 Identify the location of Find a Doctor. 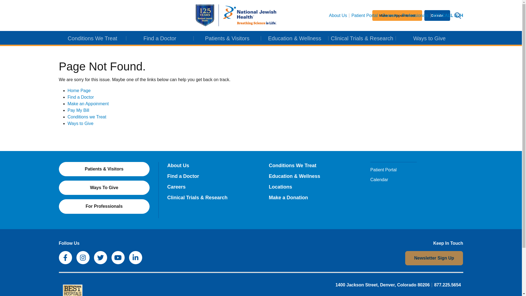
(160, 38).